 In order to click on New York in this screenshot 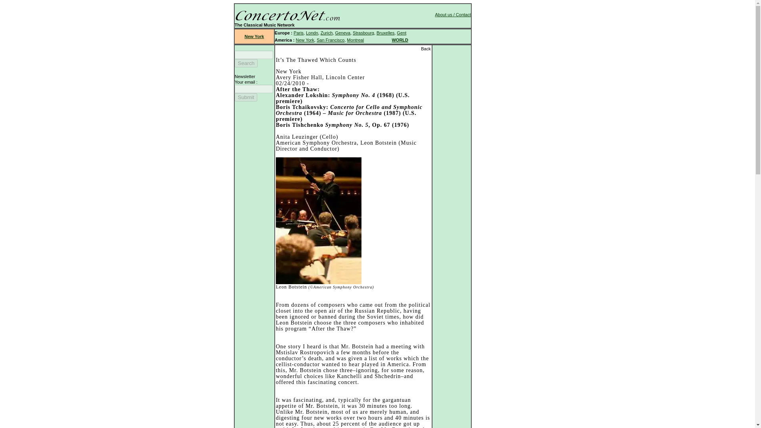, I will do `click(254, 36)`.